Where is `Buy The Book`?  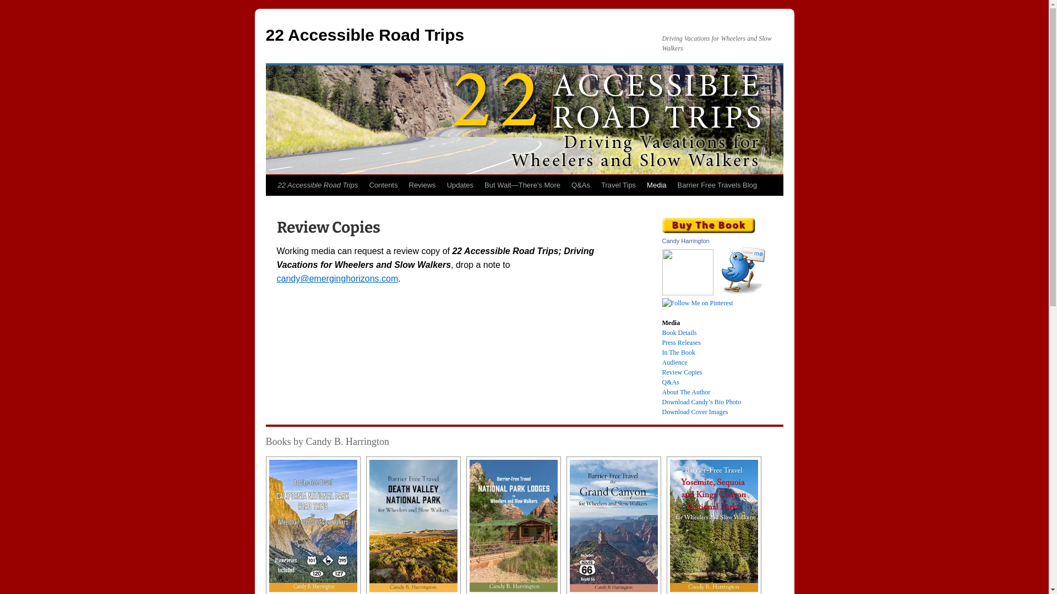
Buy The Book is located at coordinates (708, 226).